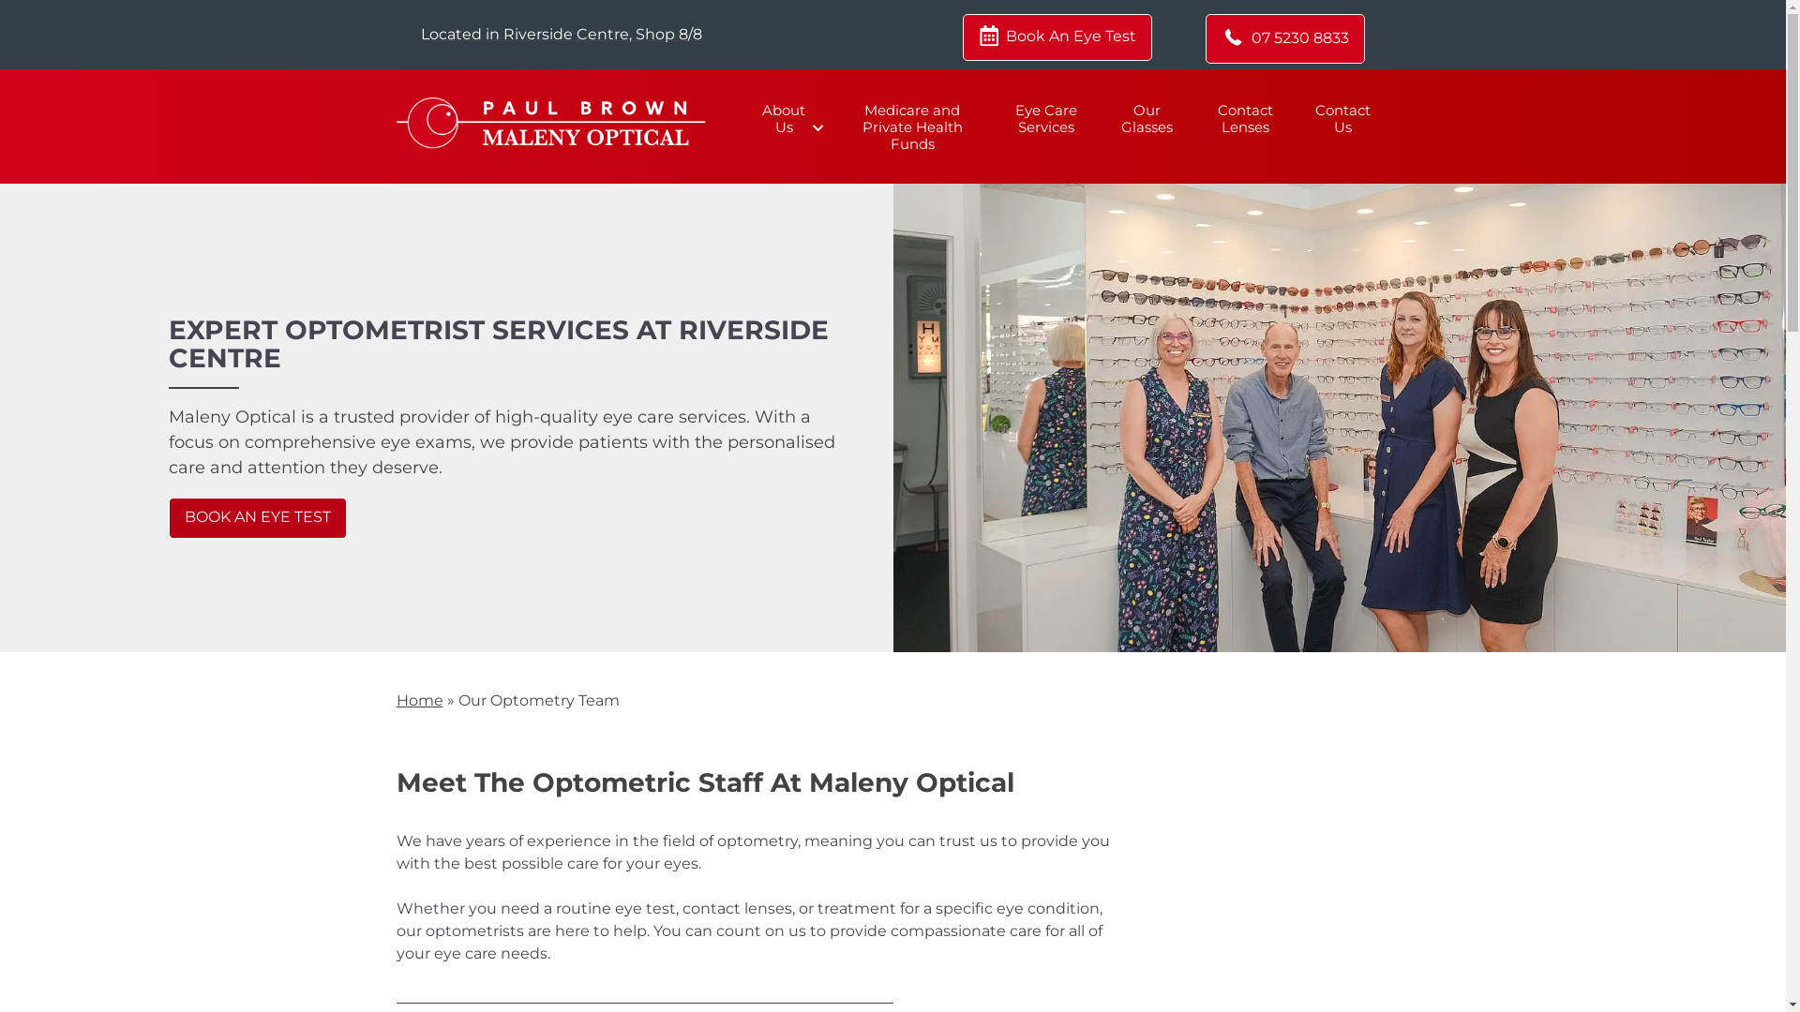  I want to click on About Us, so click(787, 119).